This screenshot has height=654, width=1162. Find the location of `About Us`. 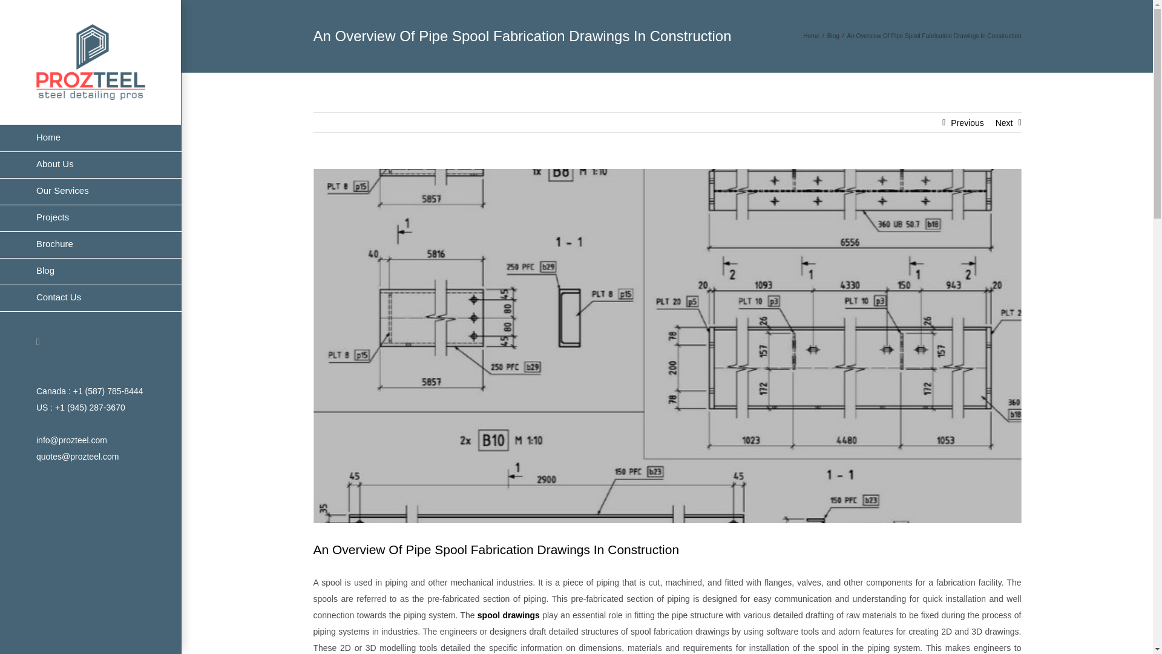

About Us is located at coordinates (91, 165).